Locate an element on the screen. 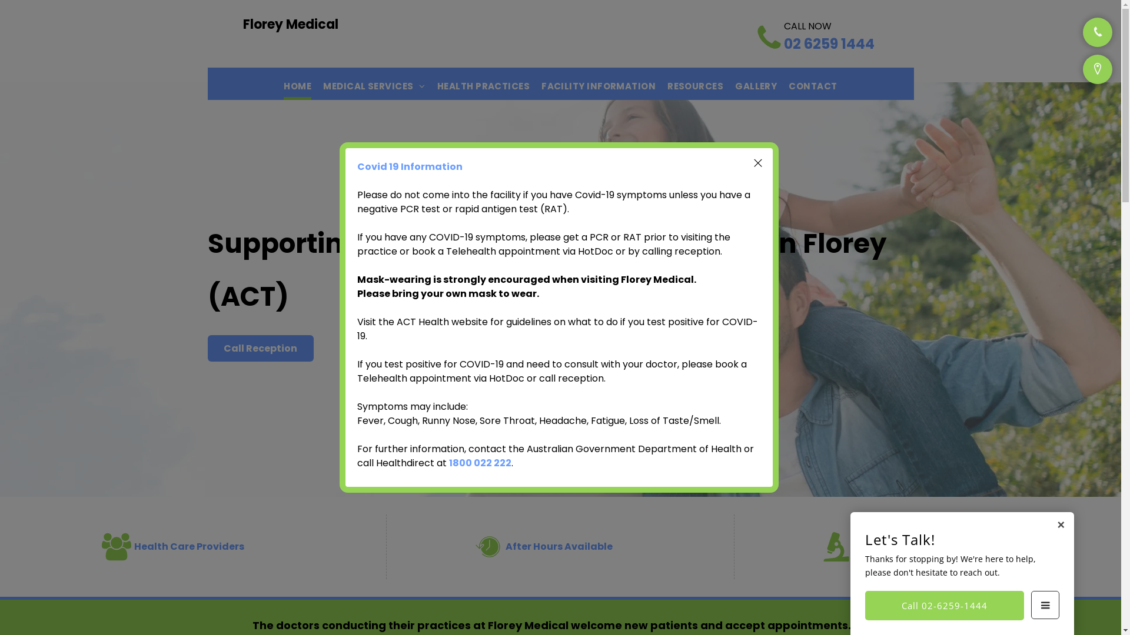 This screenshot has width=1130, height=635. HEALTH PRACTICES is located at coordinates (484, 83).